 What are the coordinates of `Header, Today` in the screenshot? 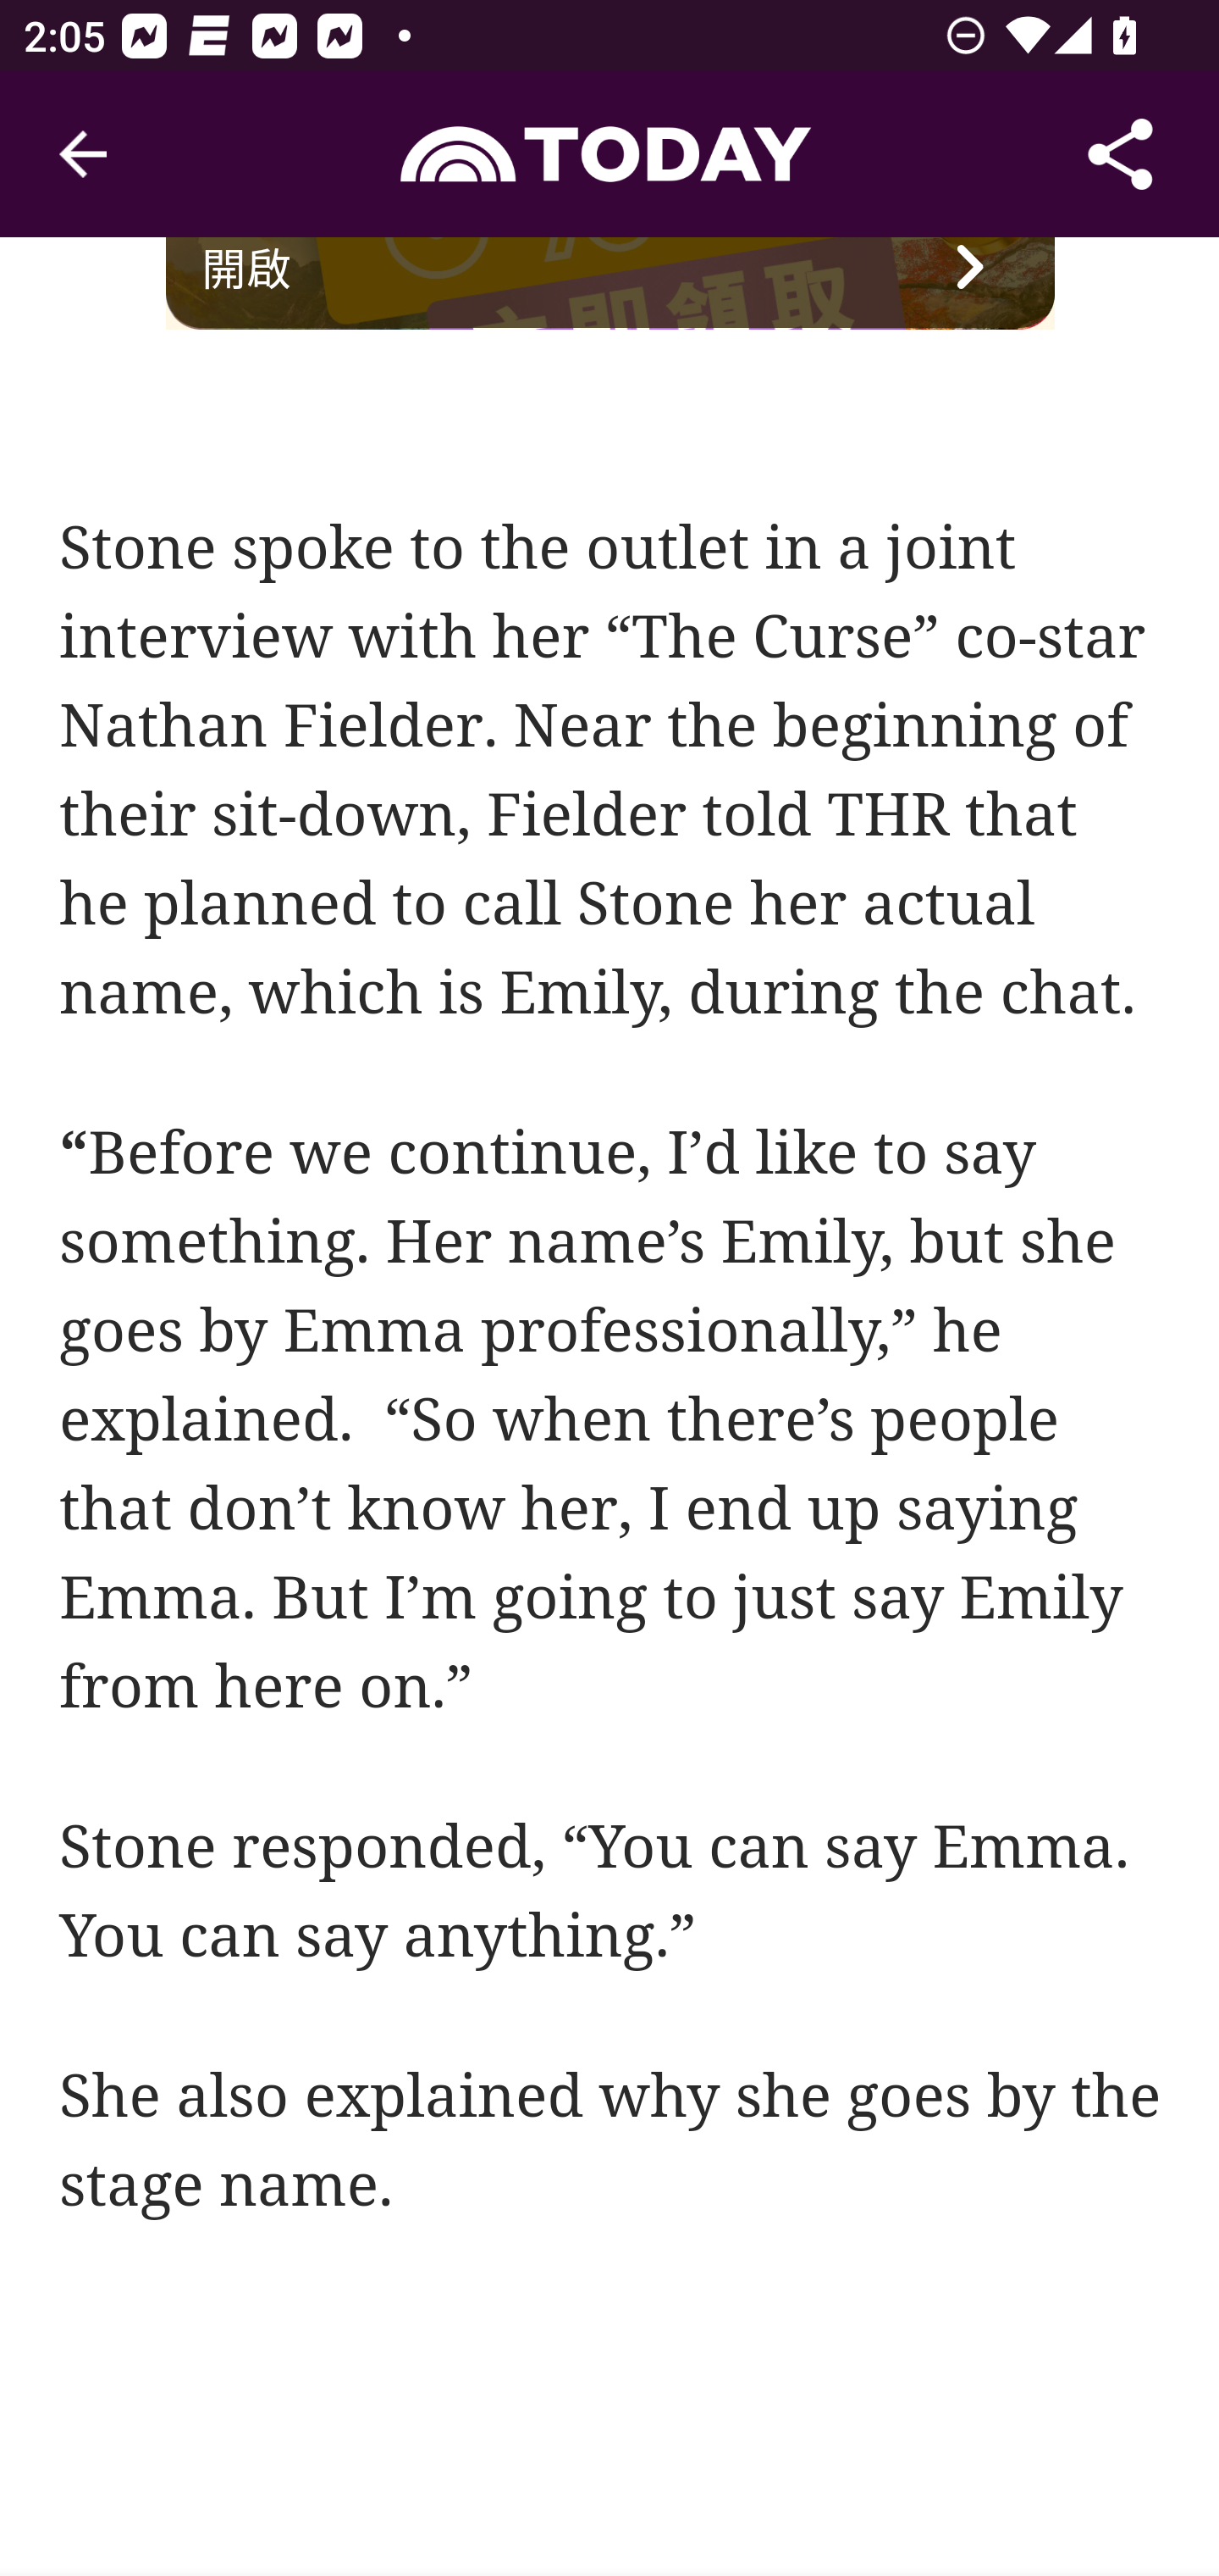 It's located at (609, 153).